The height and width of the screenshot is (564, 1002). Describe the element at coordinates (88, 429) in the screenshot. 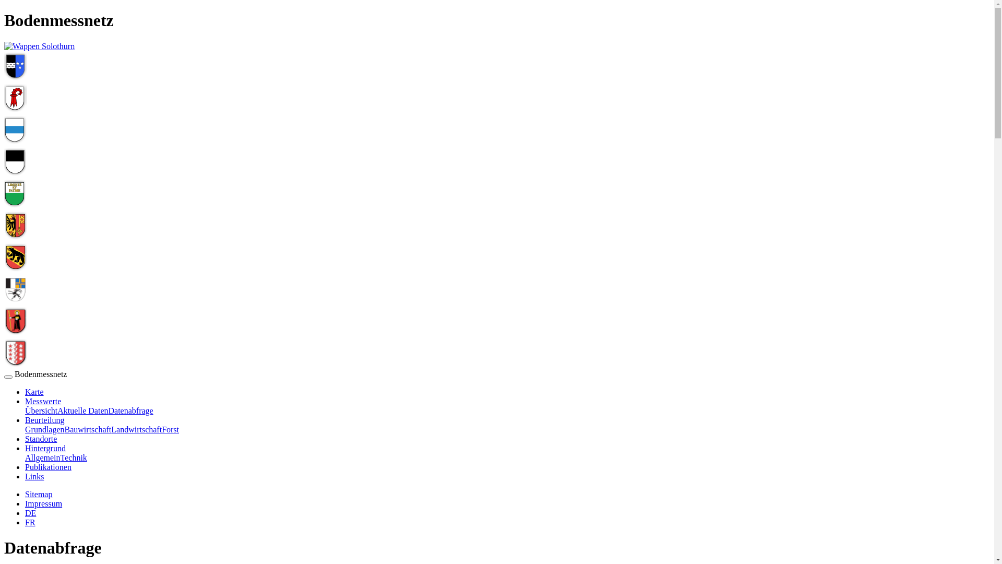

I see `Bauwirtschaft` at that location.